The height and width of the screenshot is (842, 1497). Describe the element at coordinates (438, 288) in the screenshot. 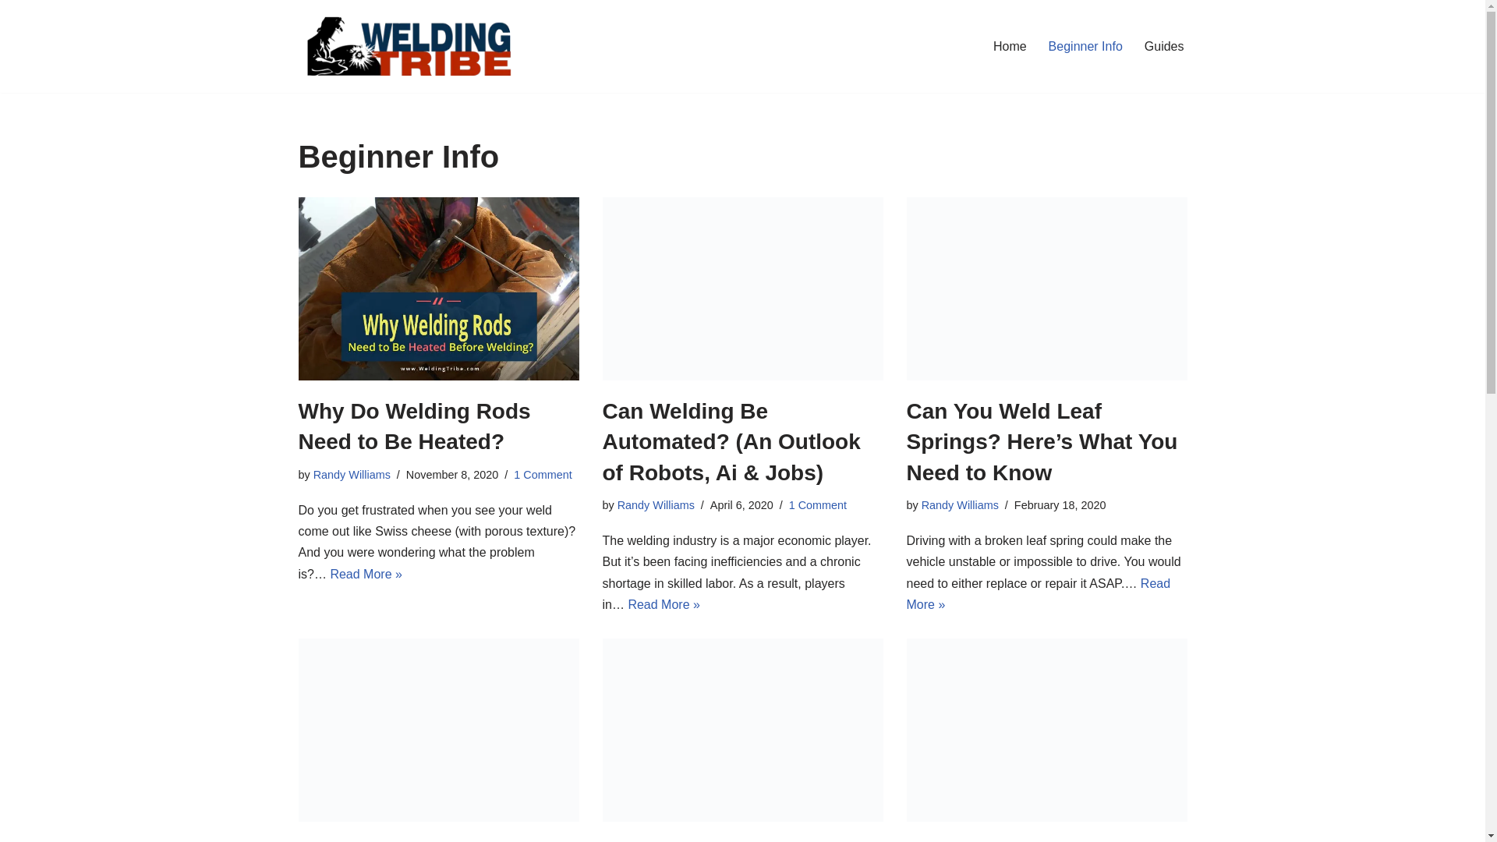

I see `Why Do Welding Rods Need to Be Heated?` at that location.